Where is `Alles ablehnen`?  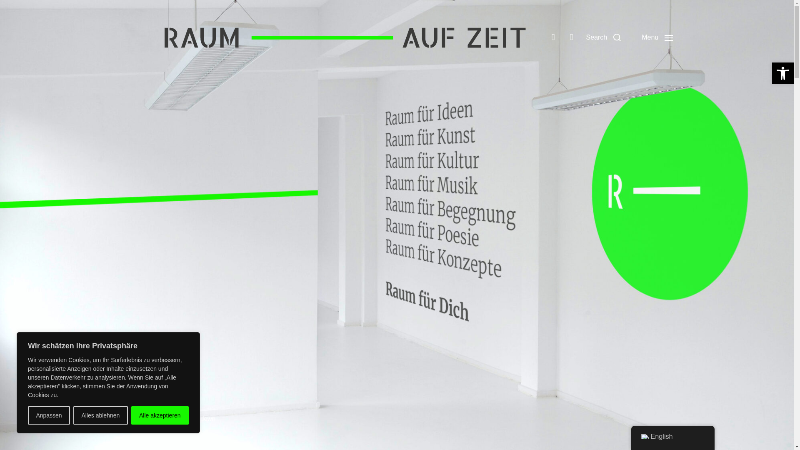
Alles ablehnen is located at coordinates (101, 415).